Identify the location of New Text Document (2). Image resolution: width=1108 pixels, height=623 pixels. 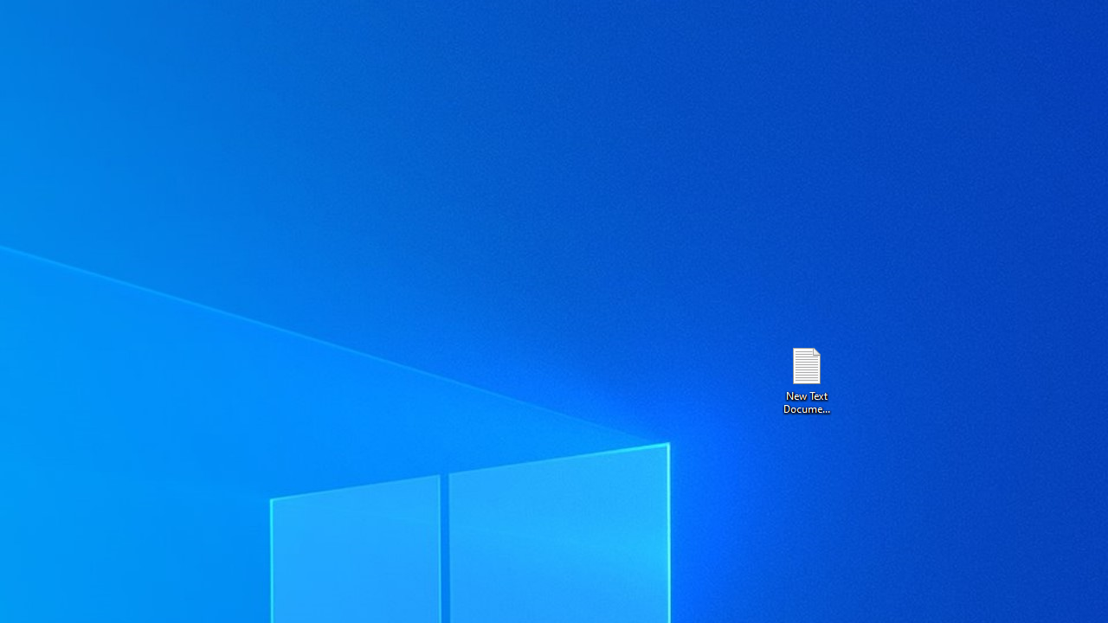
(806, 379).